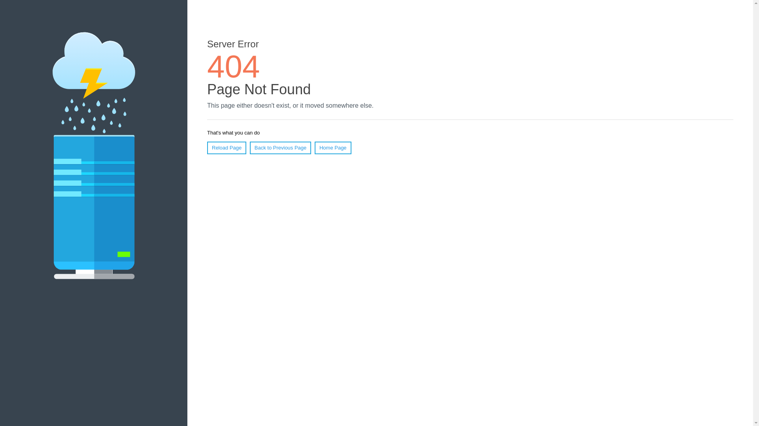  What do you see at coordinates (333, 148) in the screenshot?
I see `Home Page` at bounding box center [333, 148].